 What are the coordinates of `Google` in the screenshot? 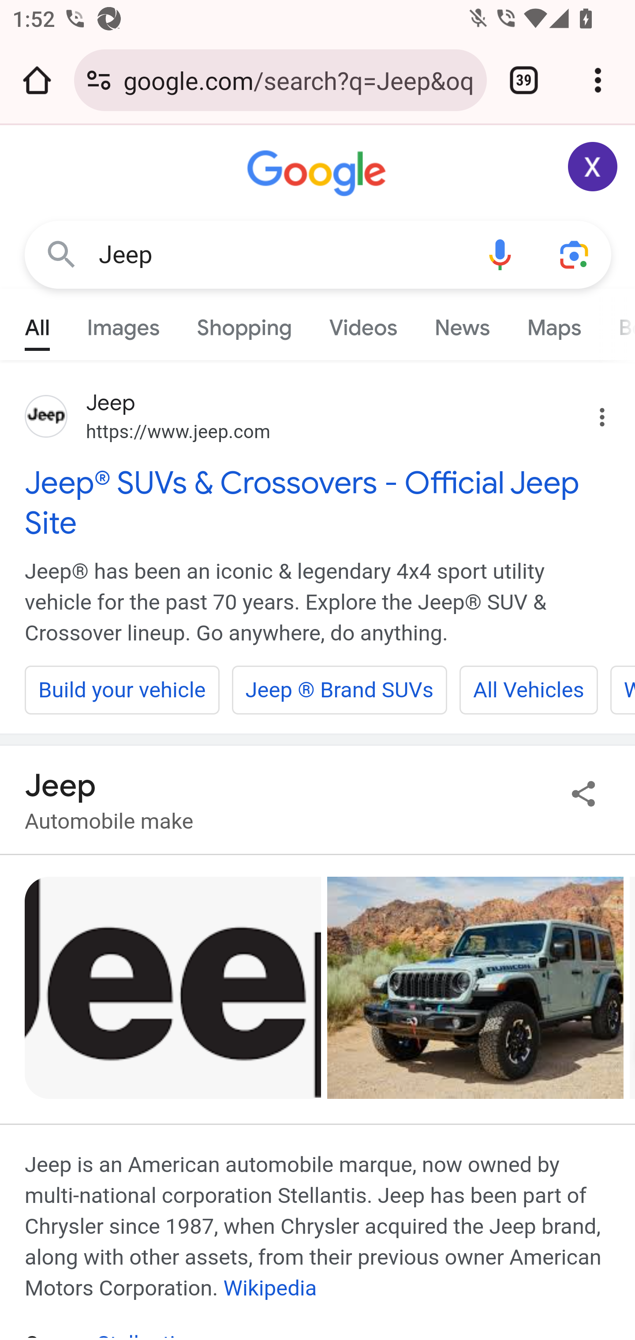 It's located at (318, 174).